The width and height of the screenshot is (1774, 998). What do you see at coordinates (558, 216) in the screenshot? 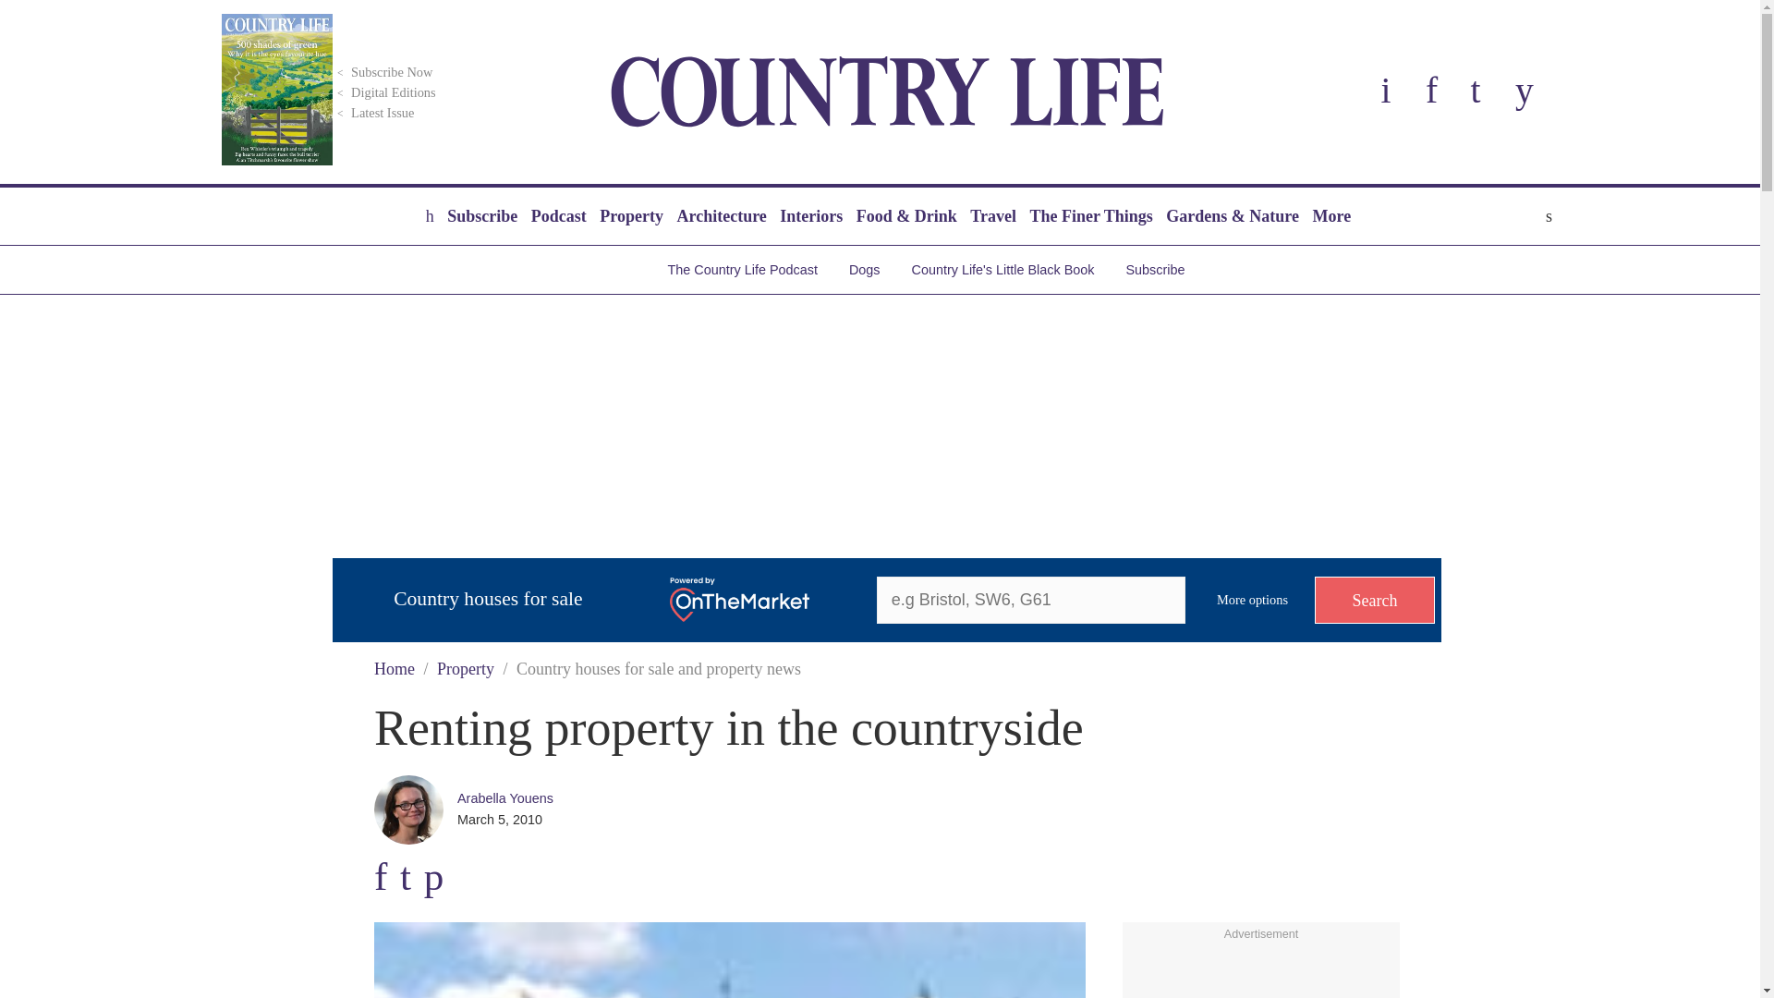
I see `Podcast` at bounding box center [558, 216].